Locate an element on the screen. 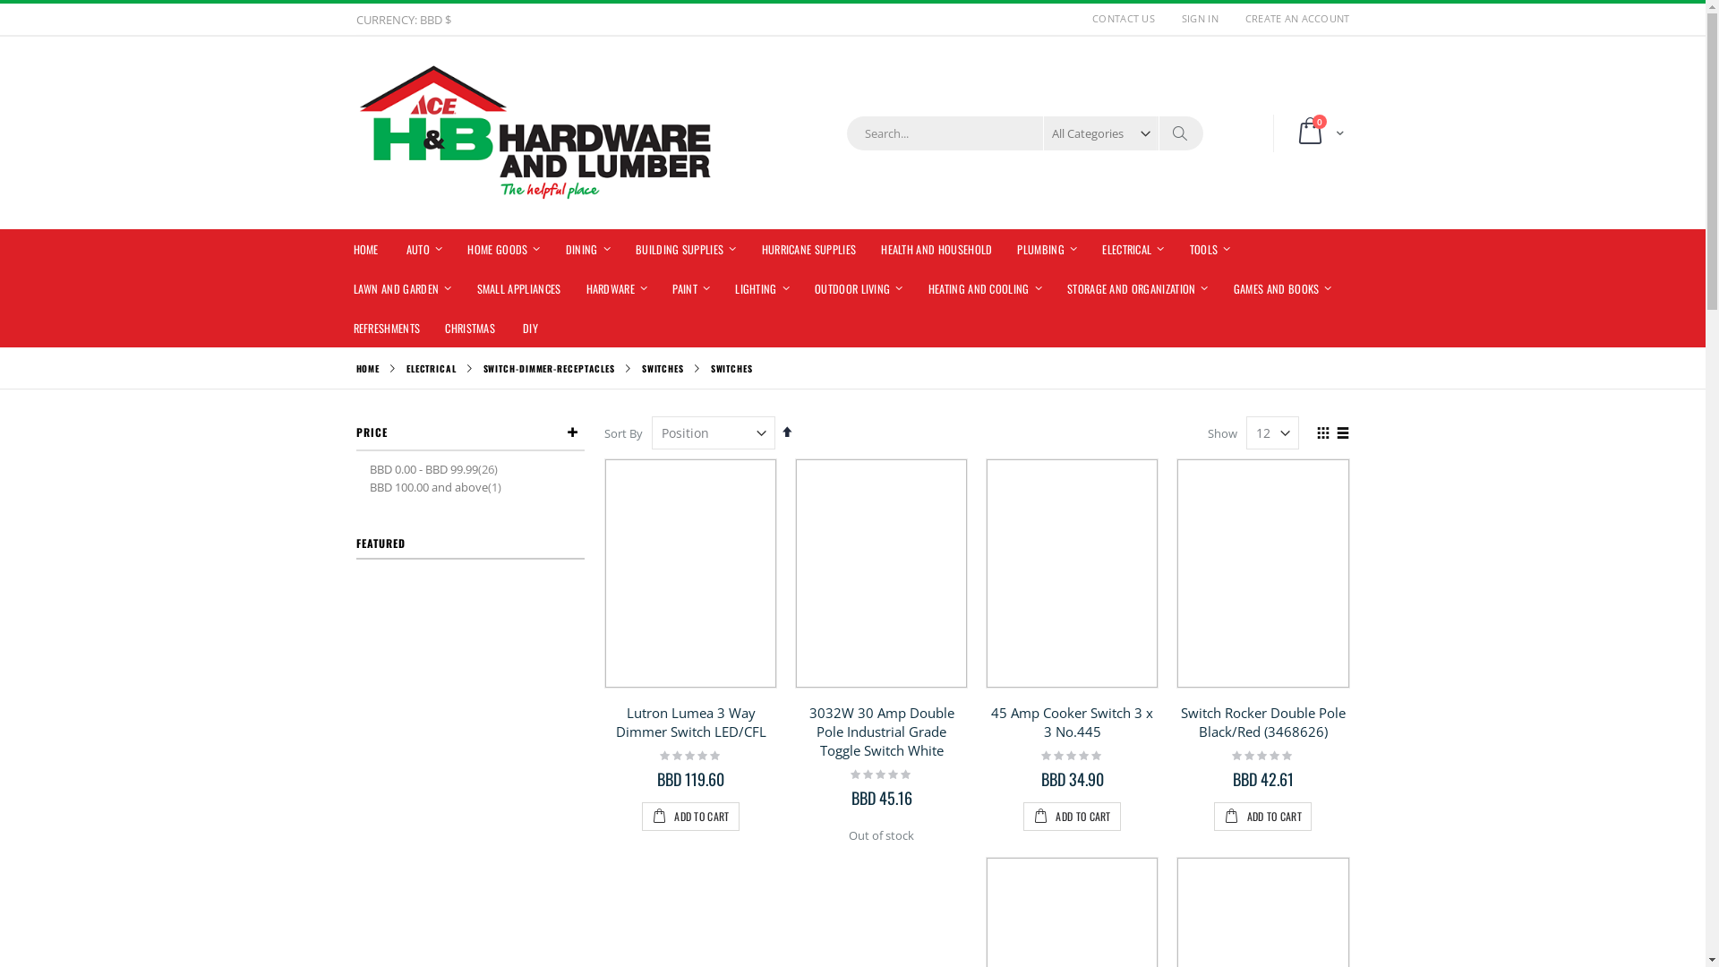  ADD TO CART is located at coordinates (691, 817).